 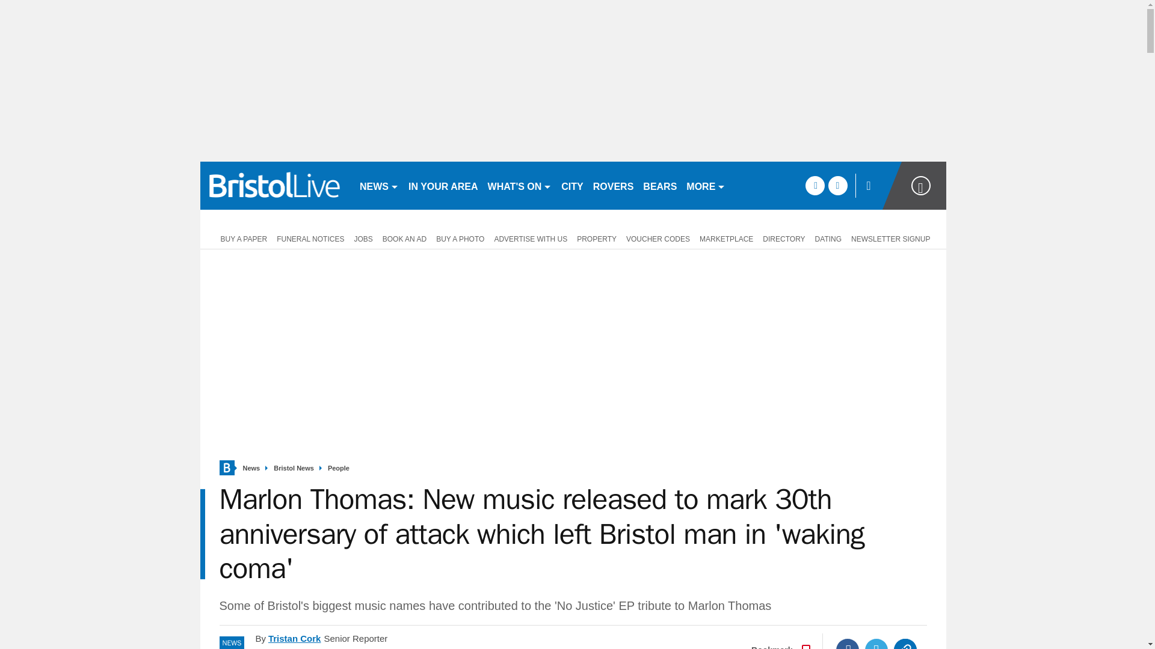 What do you see at coordinates (274, 185) in the screenshot?
I see `bristolpost` at bounding box center [274, 185].